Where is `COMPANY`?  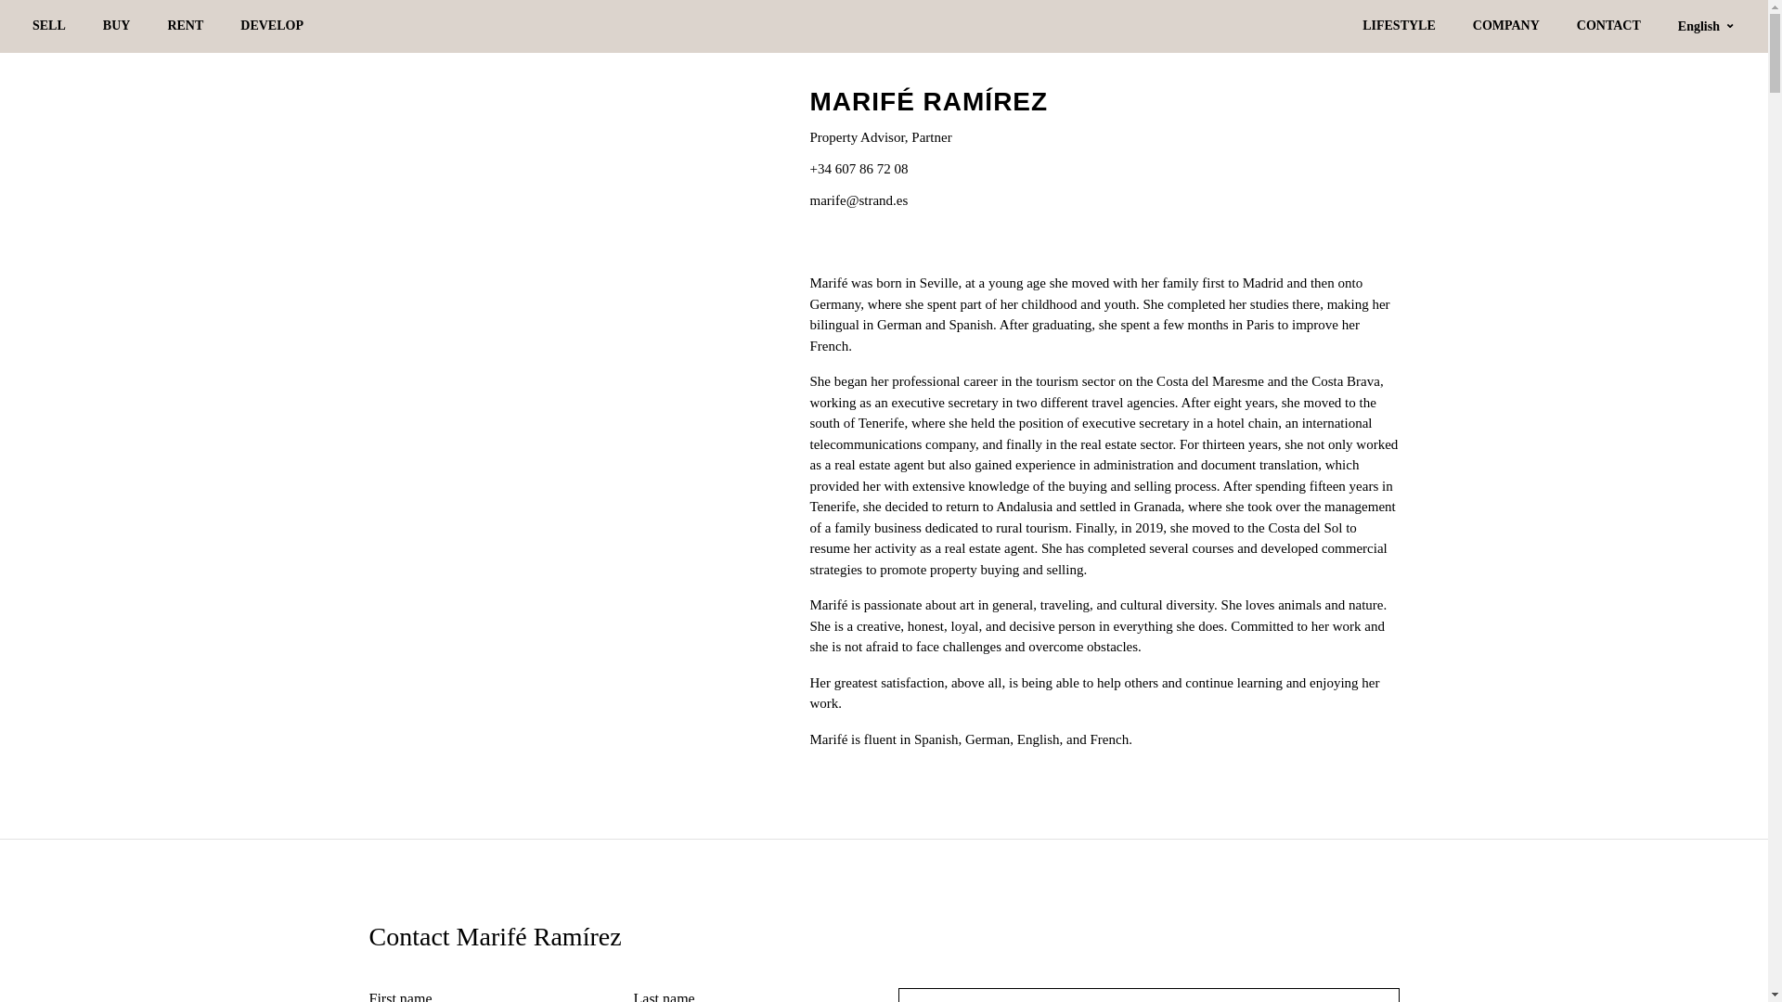
COMPANY is located at coordinates (1505, 26).